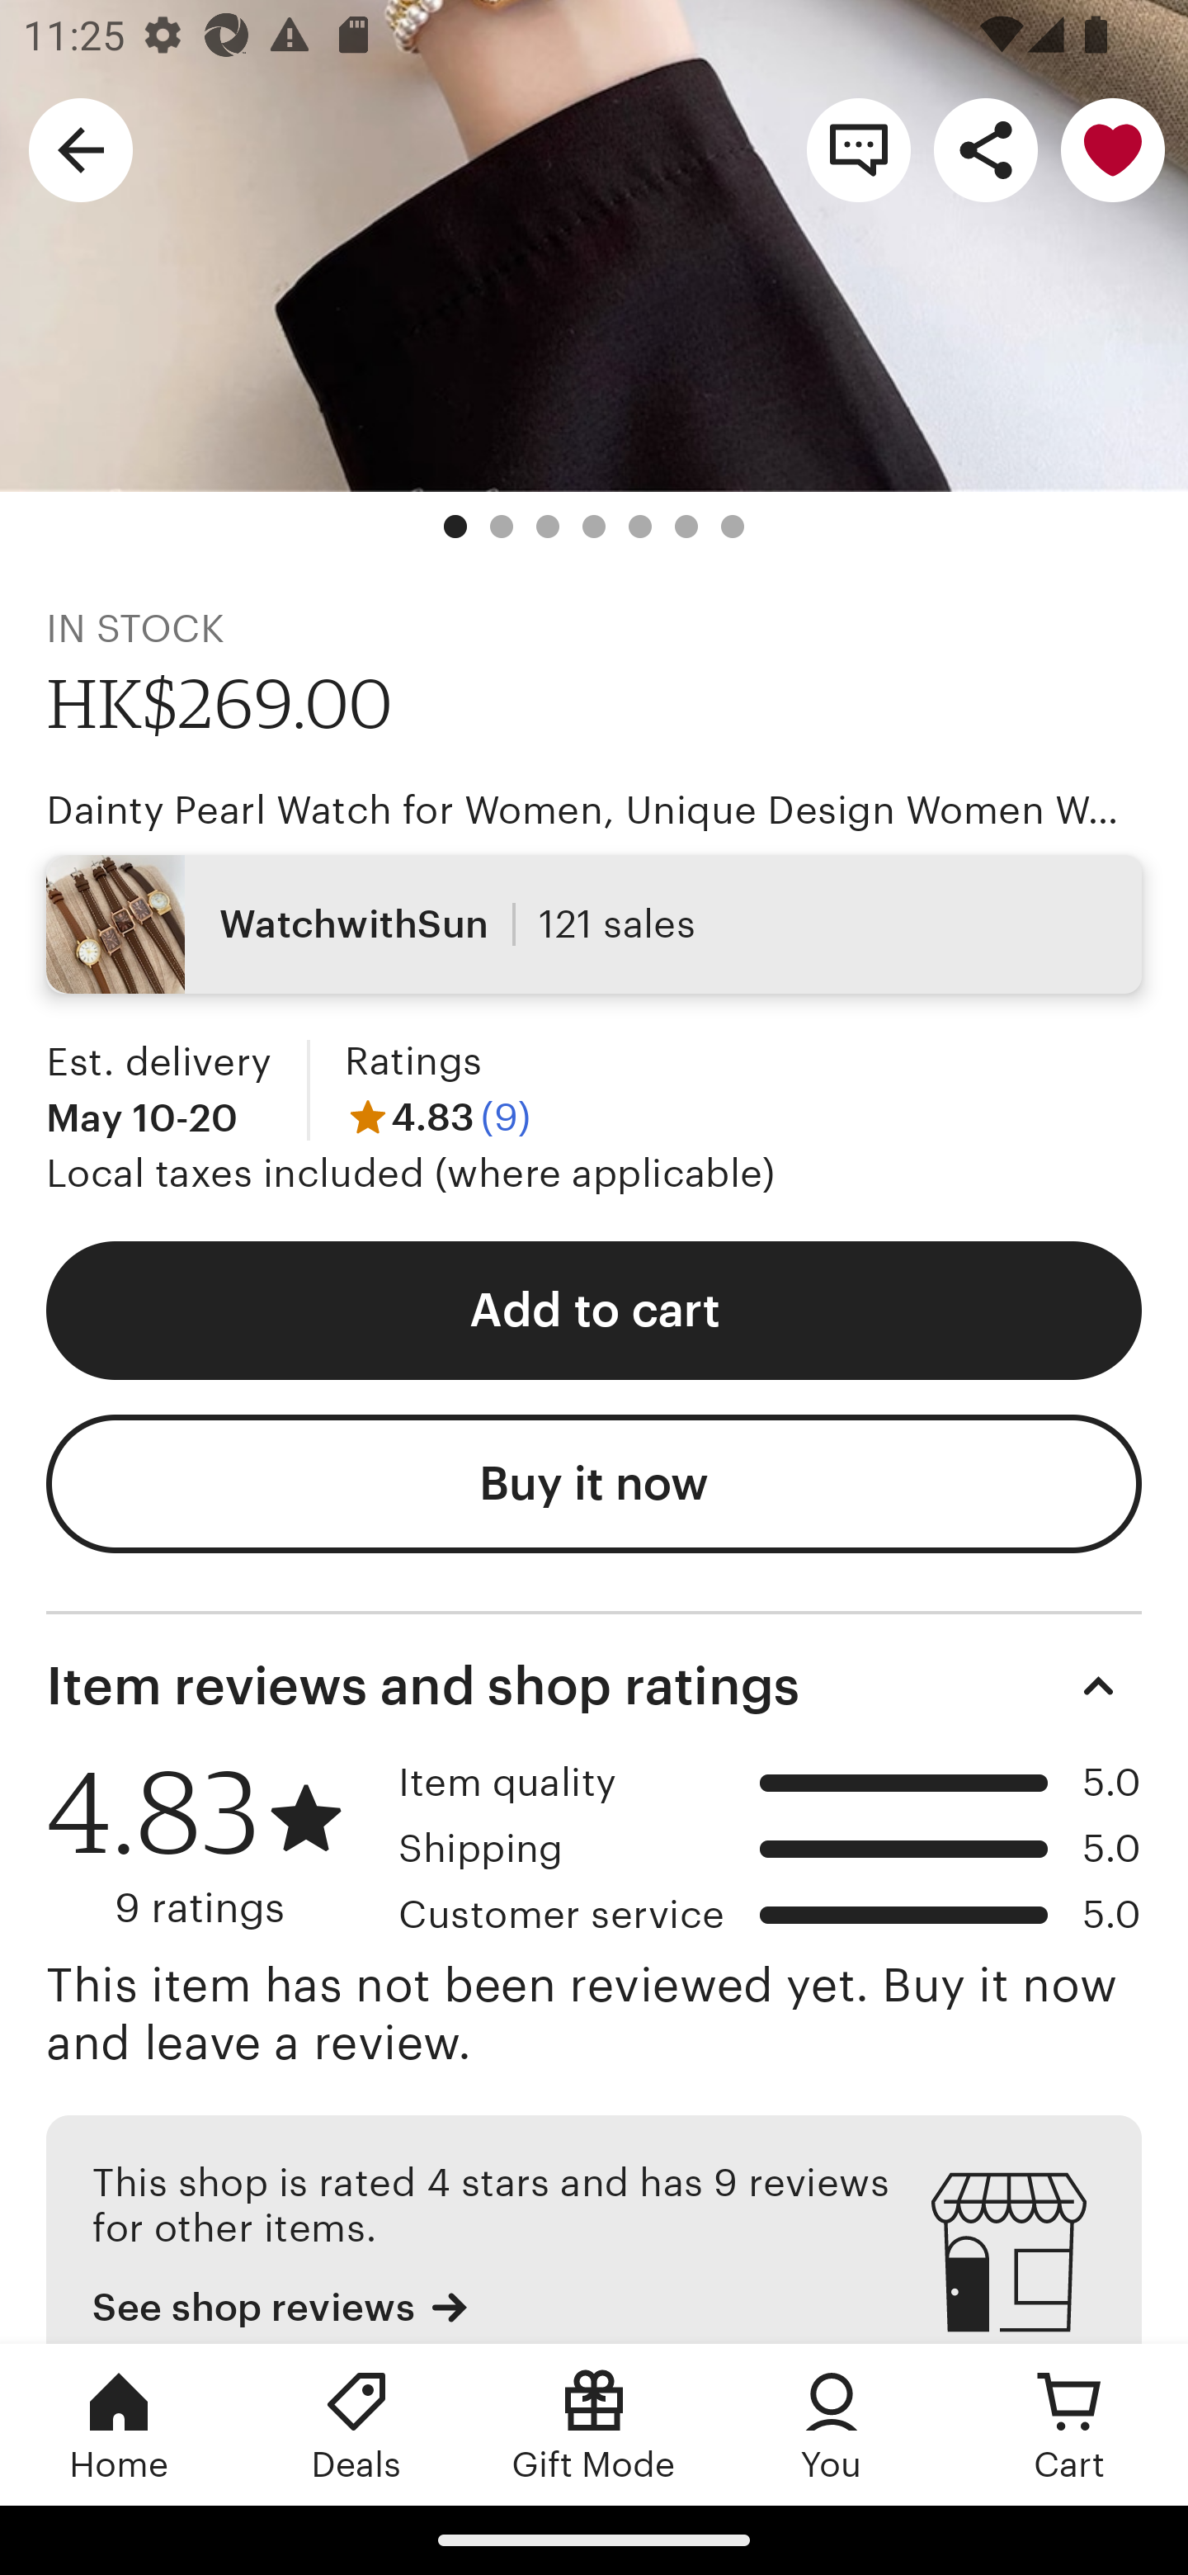 The height and width of the screenshot is (2575, 1188). What do you see at coordinates (412, 1061) in the screenshot?
I see `Ratings` at bounding box center [412, 1061].